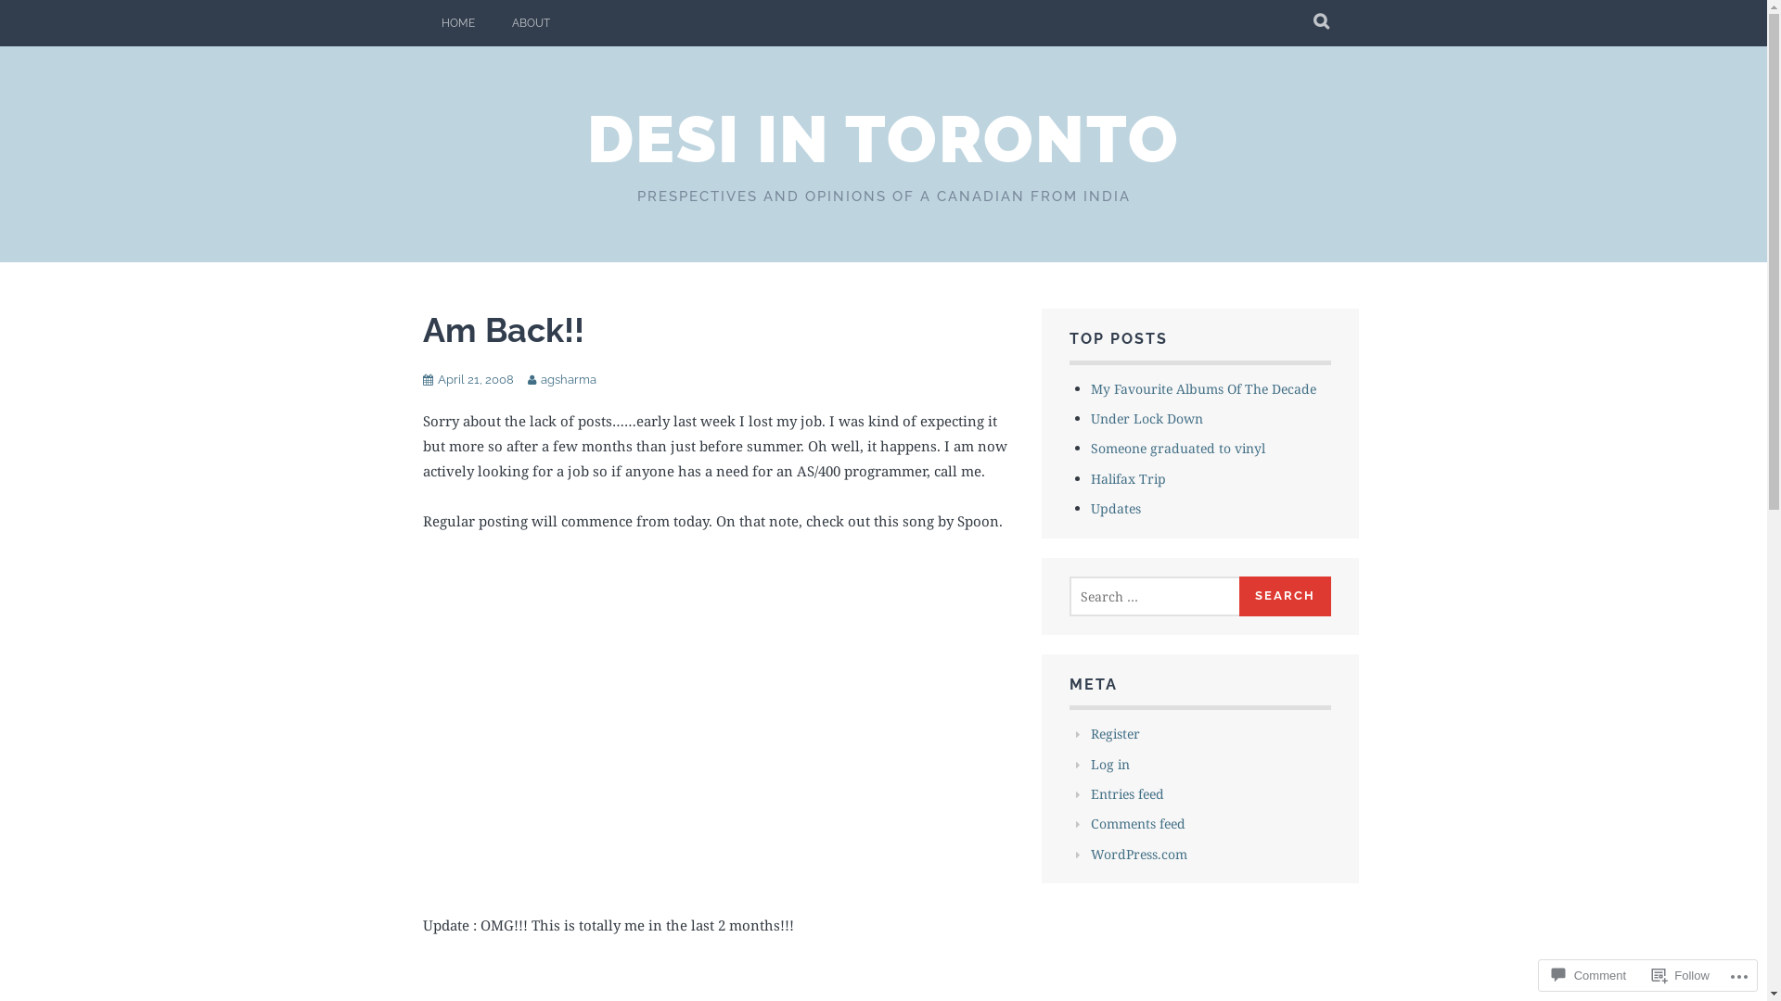 This screenshot has width=1781, height=1001. Describe the element at coordinates (1110, 764) in the screenshot. I see `Log in` at that location.